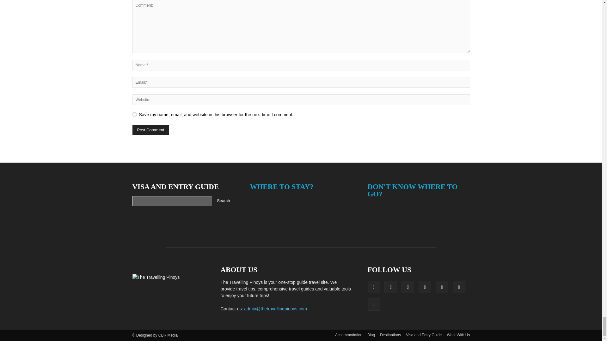  I want to click on Post Comment, so click(150, 130).